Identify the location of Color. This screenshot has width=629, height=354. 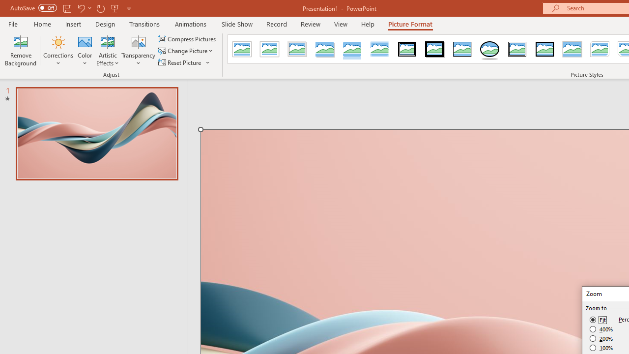
(85, 50).